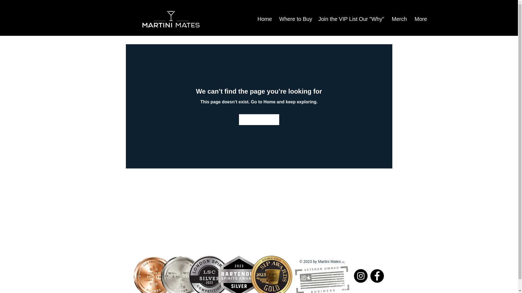 This screenshot has height=293, width=522. I want to click on Go to Home, so click(259, 120).